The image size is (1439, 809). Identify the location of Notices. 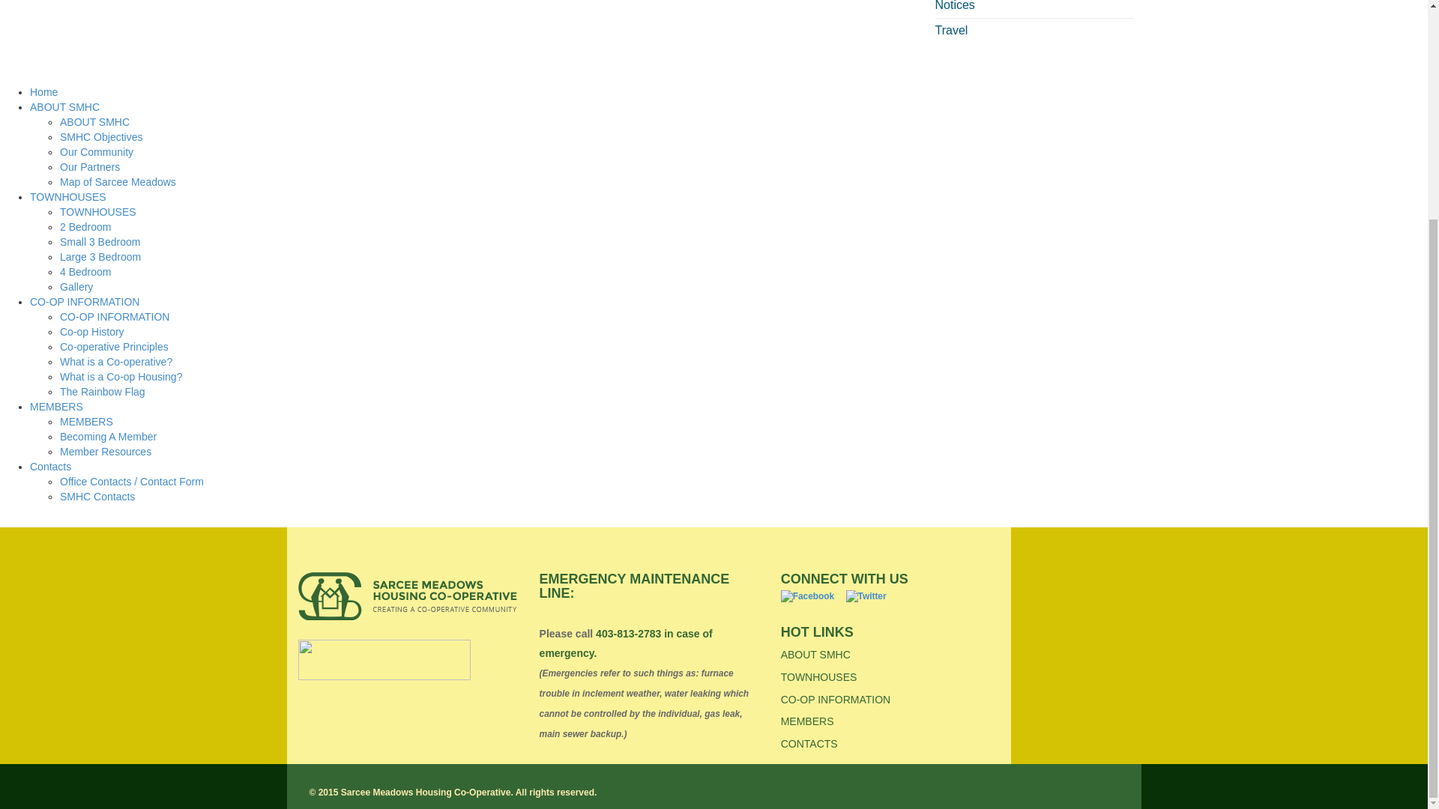
(955, 6).